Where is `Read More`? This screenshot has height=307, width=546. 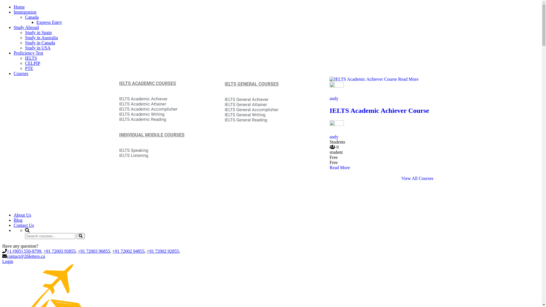
Read More is located at coordinates (408, 79).